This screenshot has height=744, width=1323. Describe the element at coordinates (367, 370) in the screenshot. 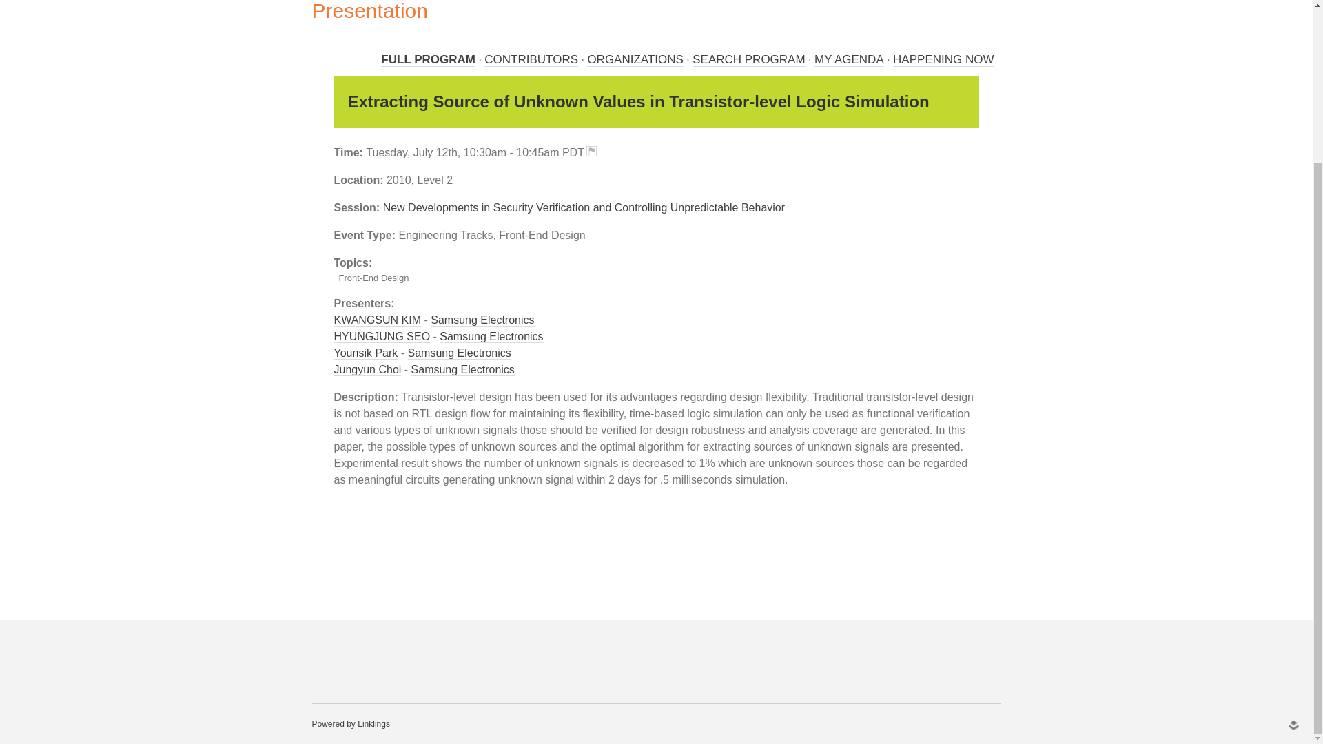

I see `Jungyun Choi` at that location.